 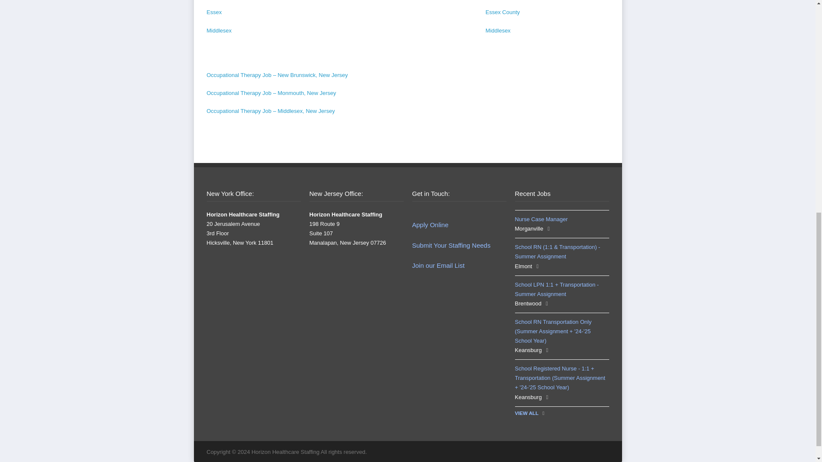 What do you see at coordinates (531, 451) in the screenshot?
I see `Twitter` at bounding box center [531, 451].